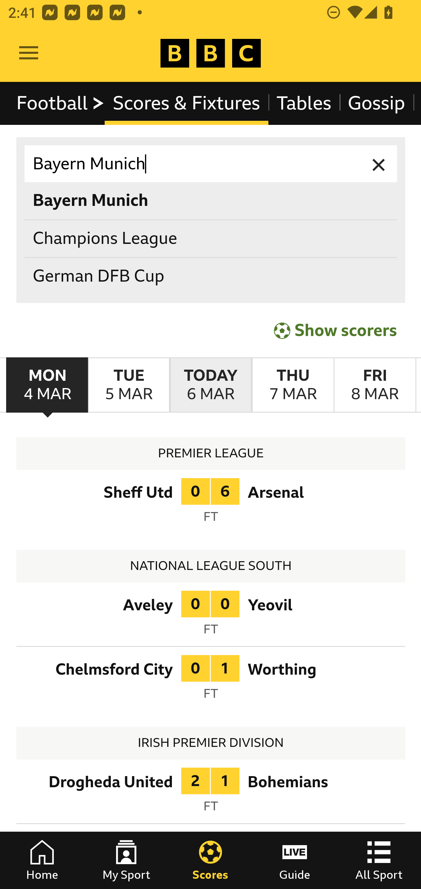 This screenshot has height=889, width=421. What do you see at coordinates (126, 860) in the screenshot?
I see `My Sport` at bounding box center [126, 860].